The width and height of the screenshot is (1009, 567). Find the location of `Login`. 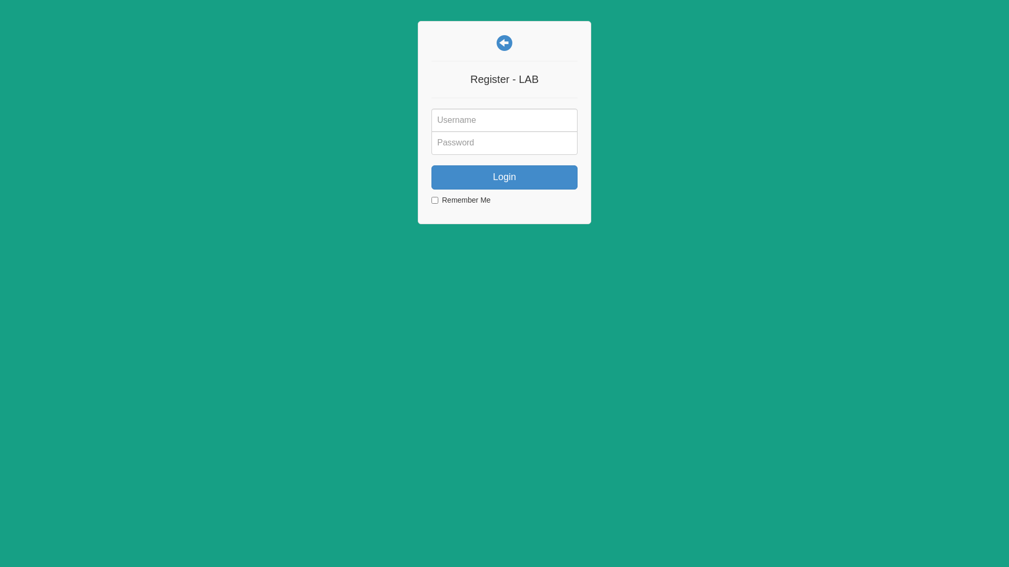

Login is located at coordinates (504, 177).